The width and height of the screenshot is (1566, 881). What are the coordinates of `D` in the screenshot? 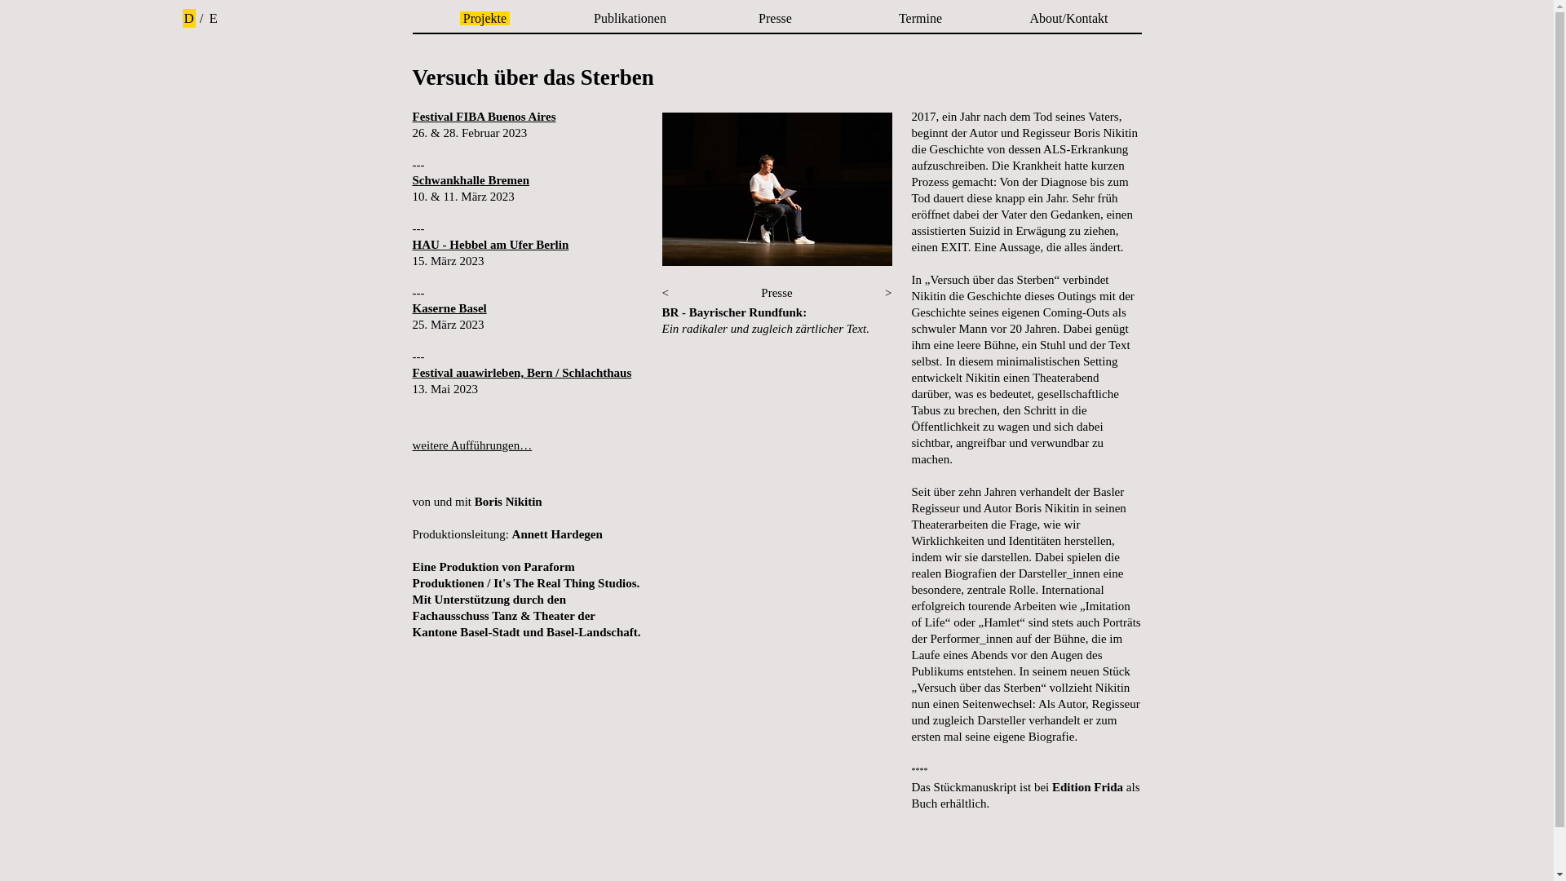 It's located at (189, 18).